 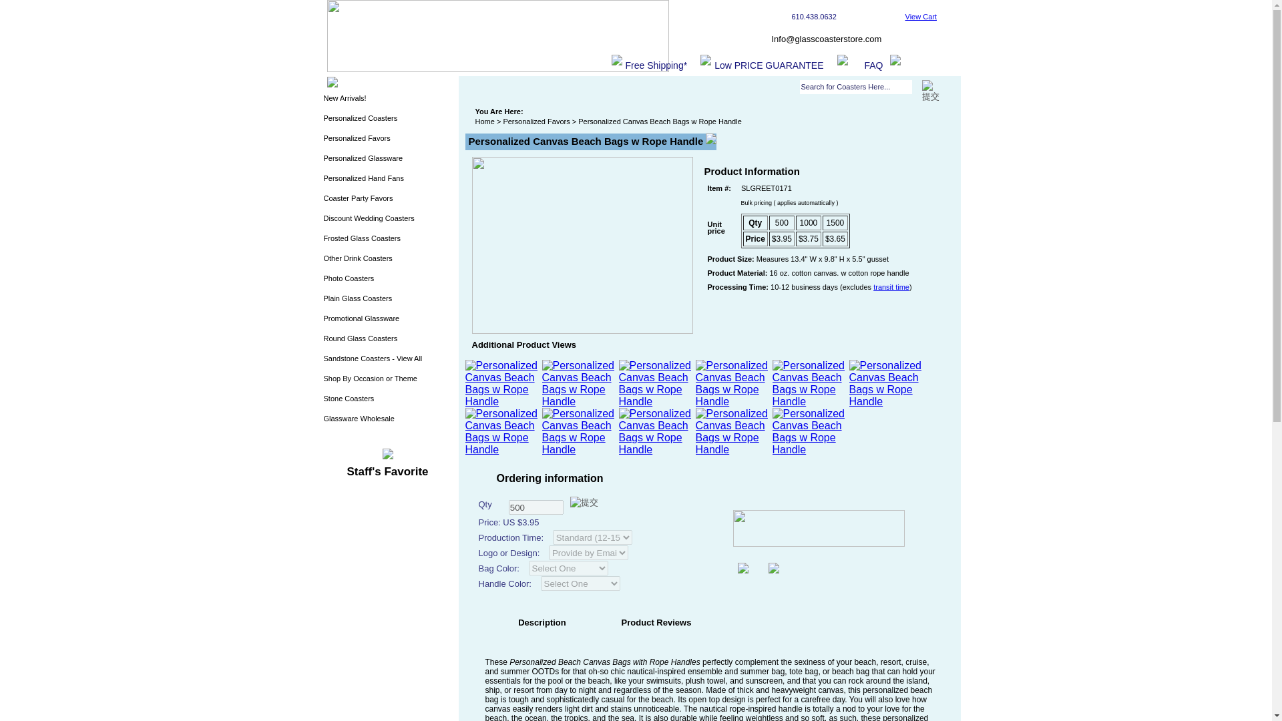 I want to click on Discount Wedding Coasters, so click(x=386, y=220).